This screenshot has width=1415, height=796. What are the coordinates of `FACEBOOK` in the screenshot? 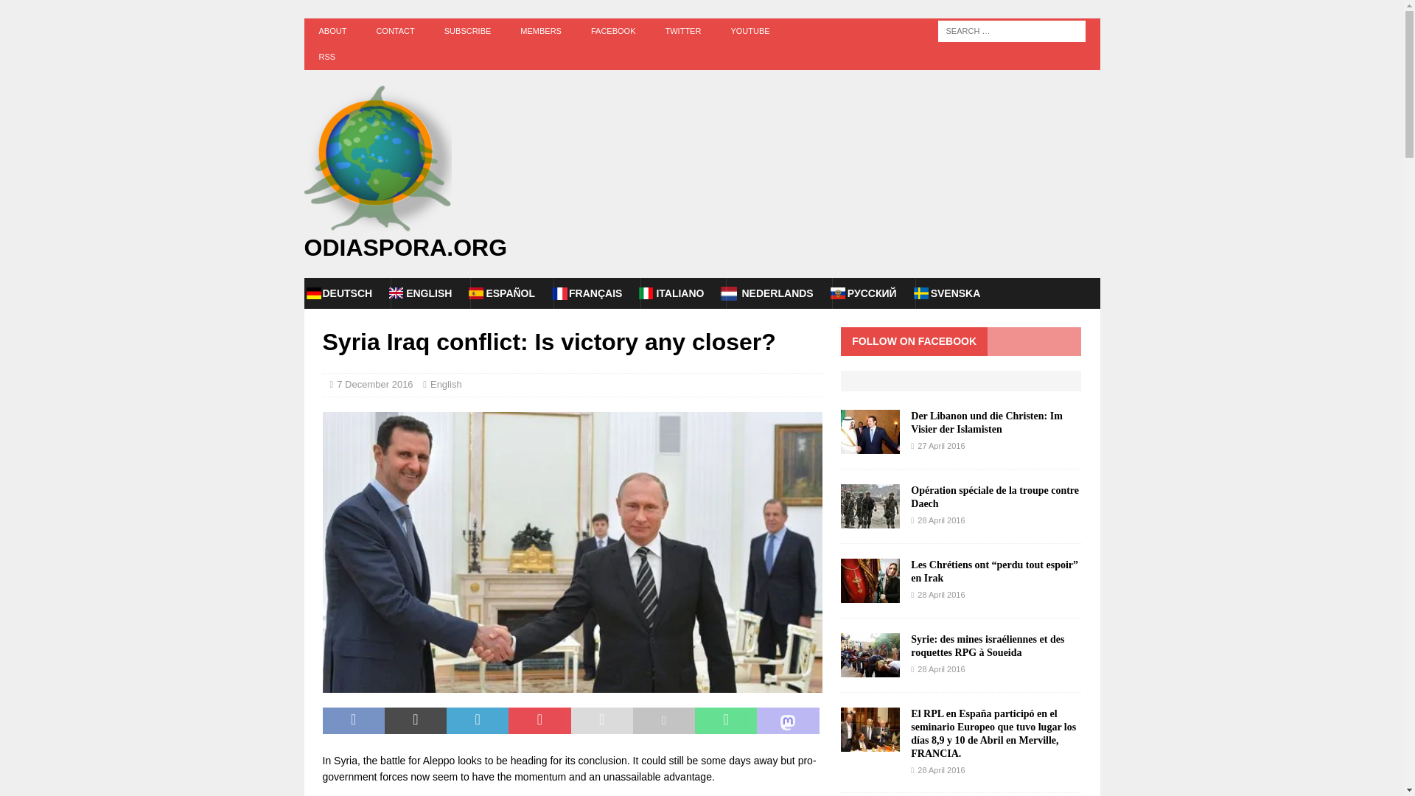 It's located at (613, 31).